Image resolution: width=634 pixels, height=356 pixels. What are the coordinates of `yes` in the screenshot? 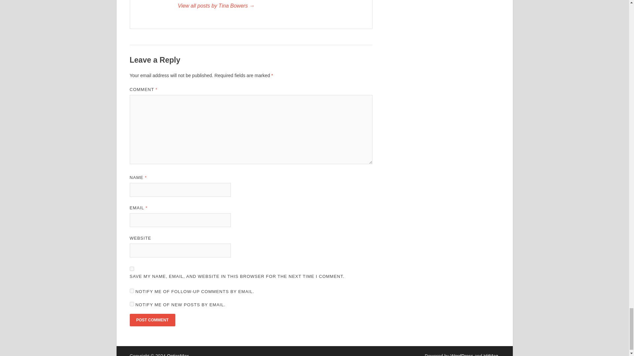 It's located at (131, 268).